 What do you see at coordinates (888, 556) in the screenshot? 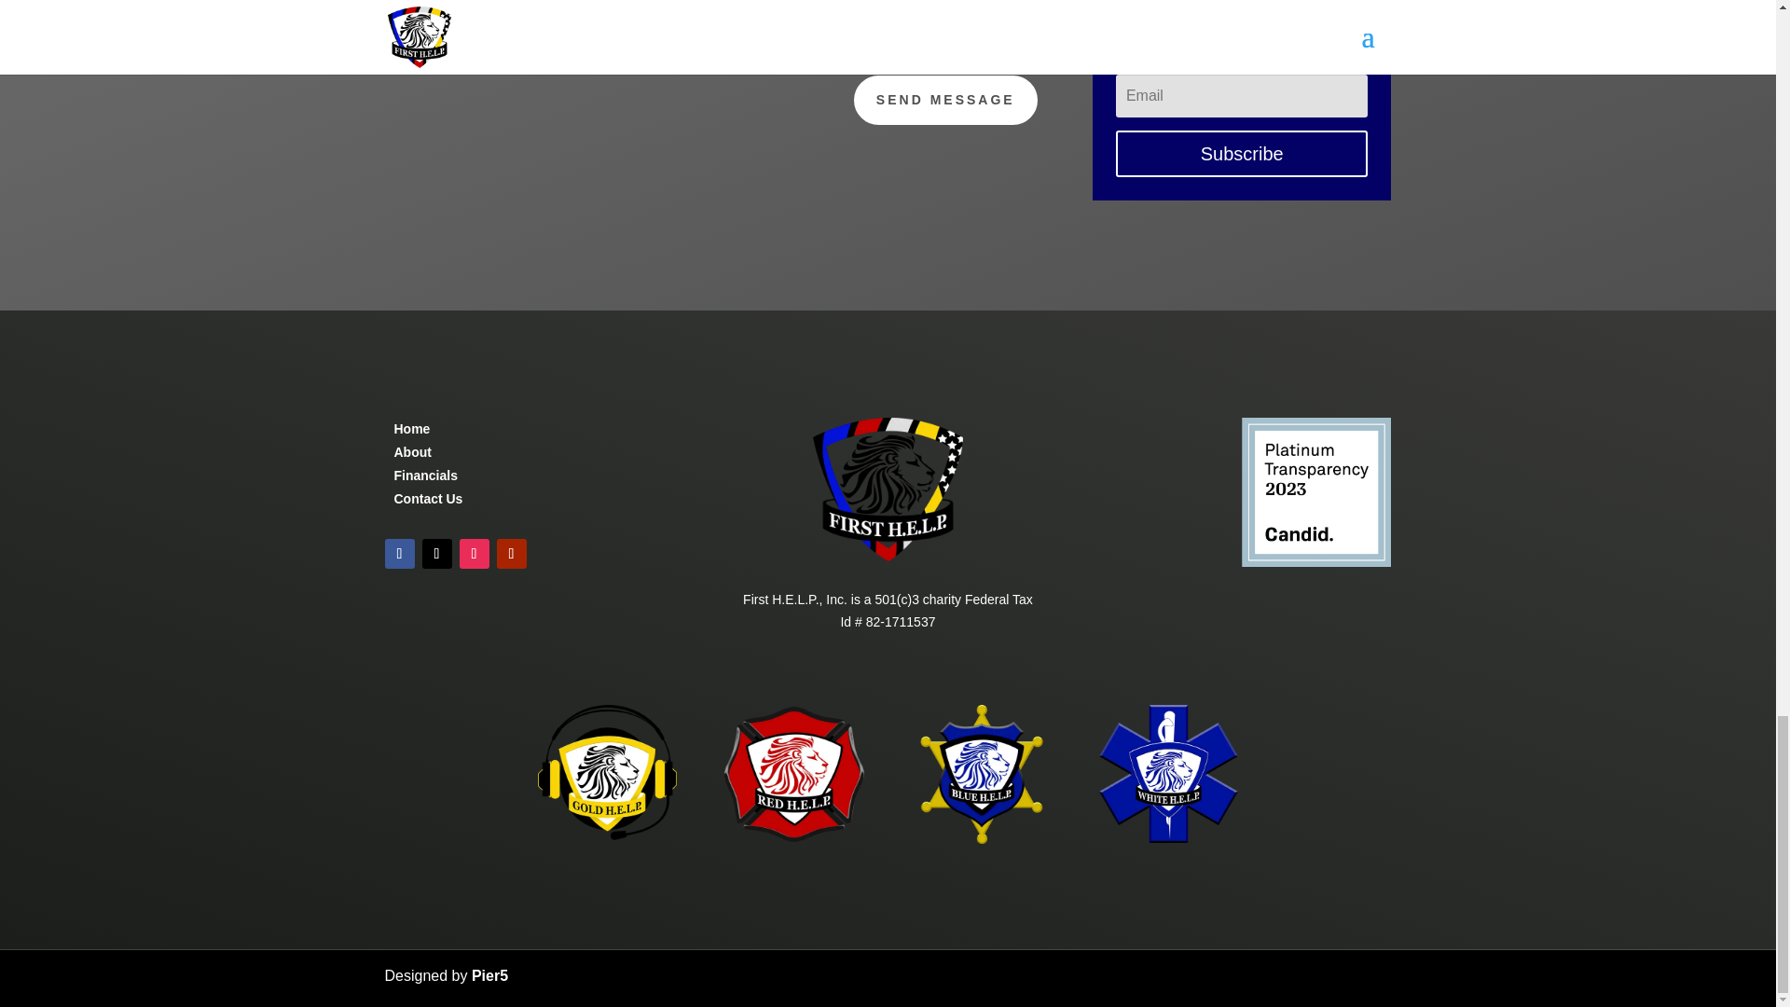
I see `1st Help Logo - resized` at bounding box center [888, 556].